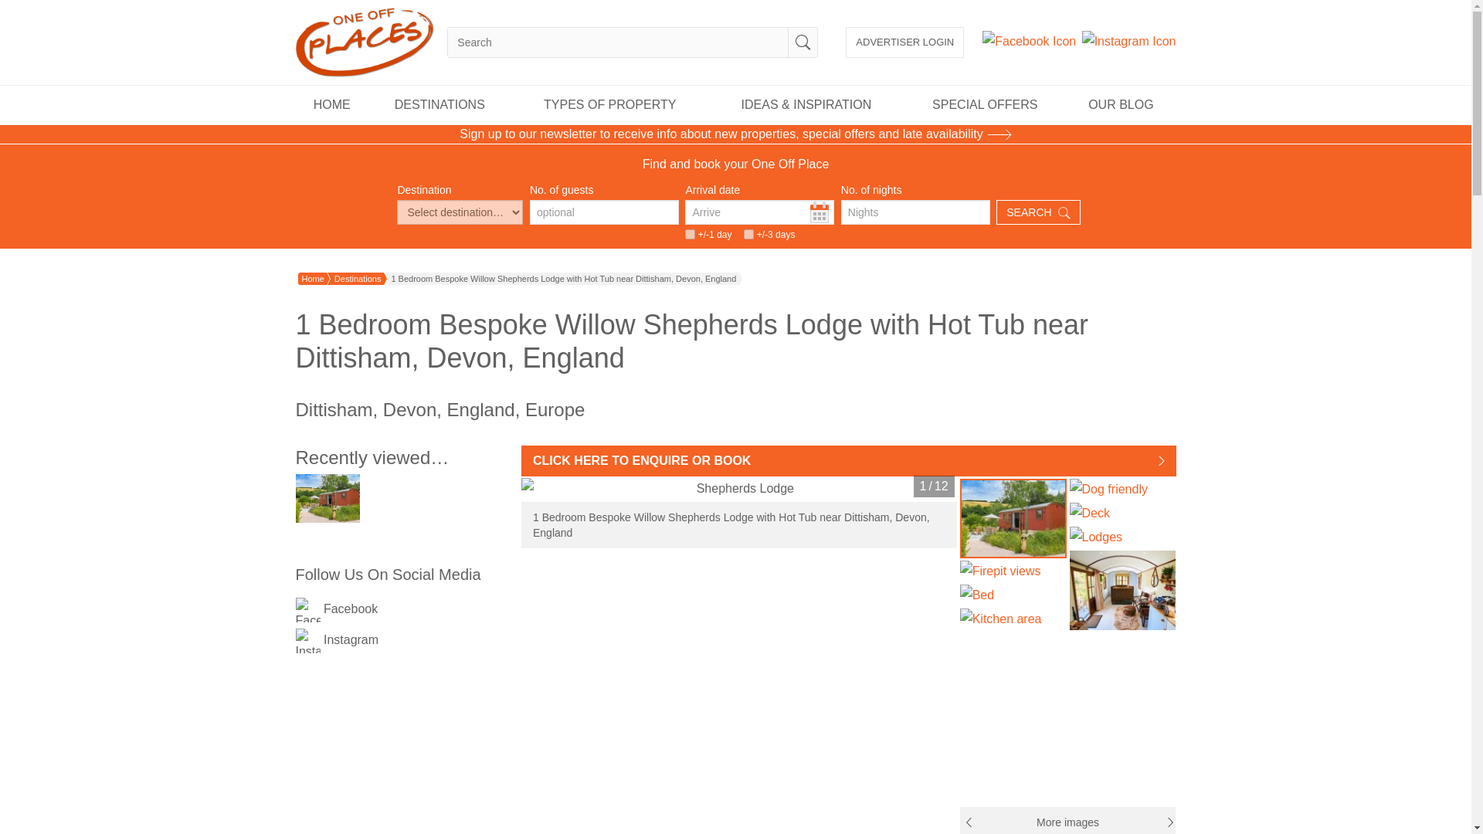 This screenshot has width=1483, height=834. What do you see at coordinates (1013, 517) in the screenshot?
I see `Shepherds Lodge` at bounding box center [1013, 517].